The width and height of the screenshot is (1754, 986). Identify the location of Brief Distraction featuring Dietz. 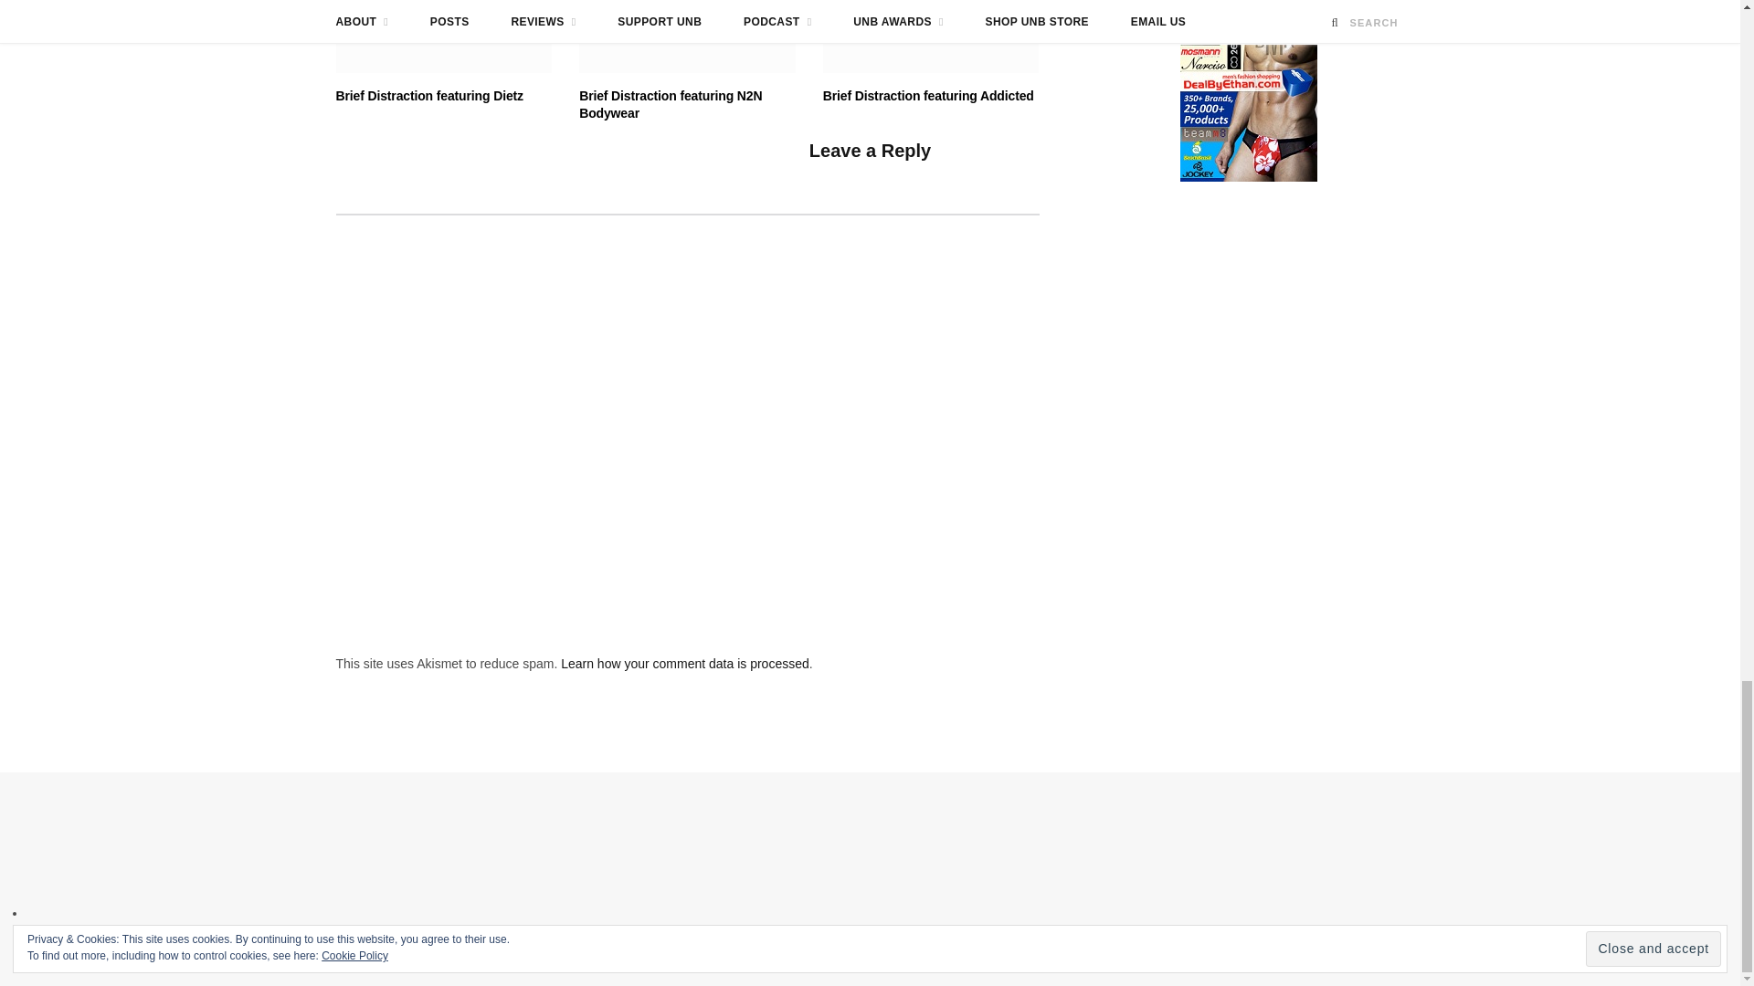
(444, 37).